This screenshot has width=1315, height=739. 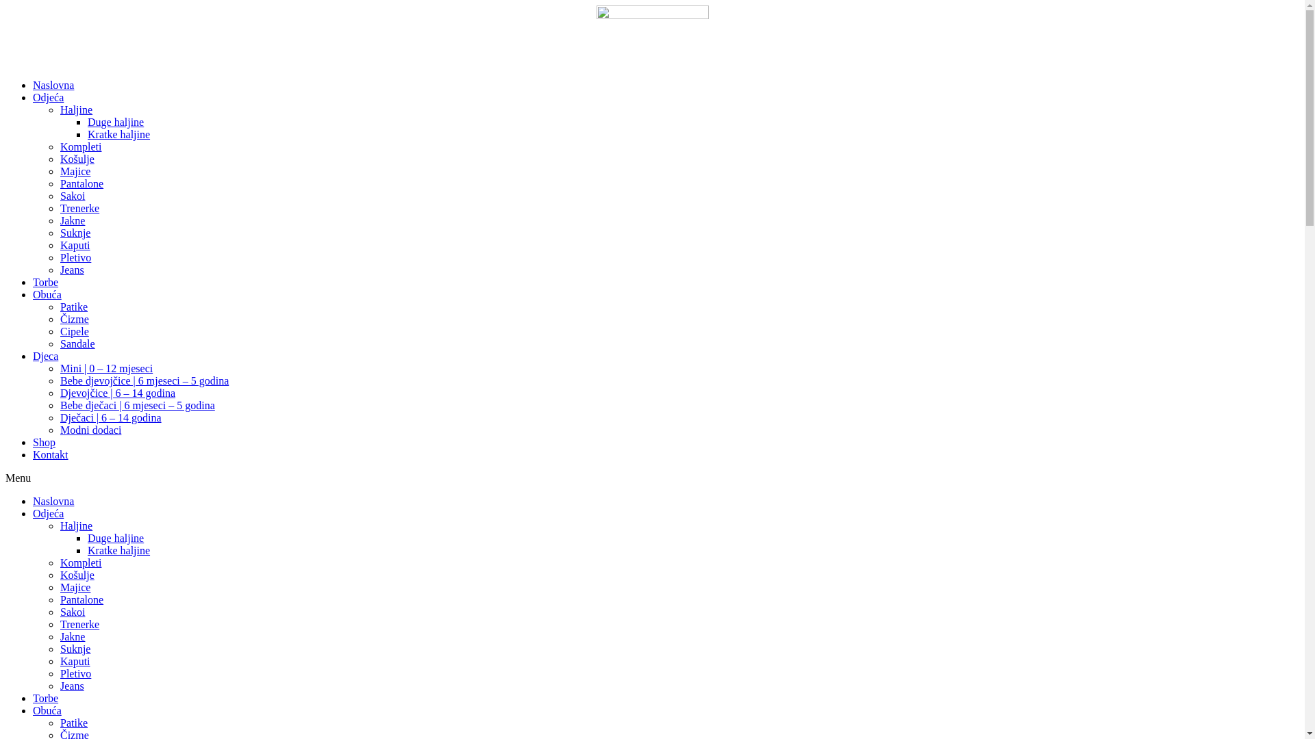 I want to click on Shop, so click(x=44, y=442).